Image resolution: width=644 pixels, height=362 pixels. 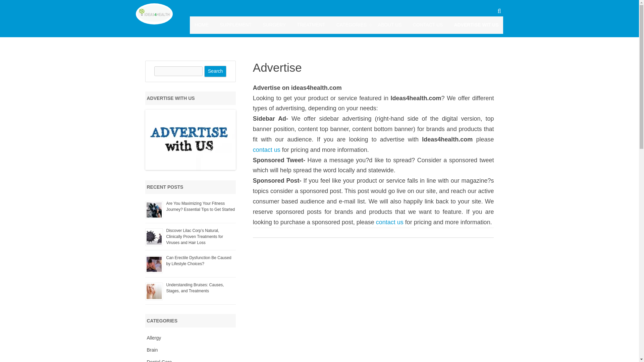 What do you see at coordinates (352, 25) in the screenshot?
I see `CATEGORIES` at bounding box center [352, 25].